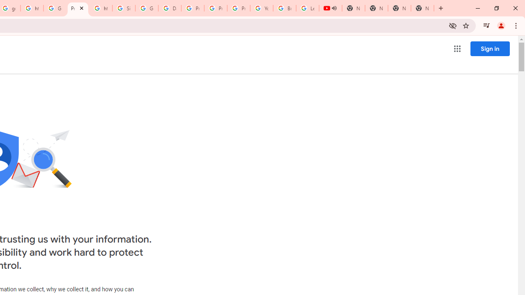 Image resolution: width=525 pixels, height=295 pixels. I want to click on Privacy Help Center - Policies Help, so click(216, 8).